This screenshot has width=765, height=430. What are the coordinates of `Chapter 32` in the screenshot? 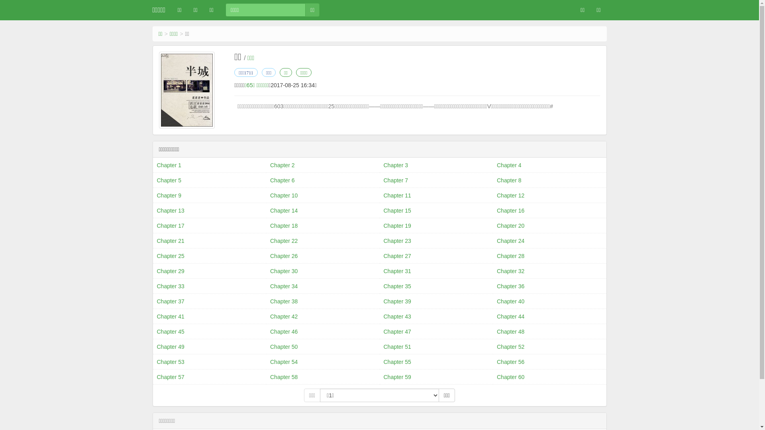 It's located at (550, 271).